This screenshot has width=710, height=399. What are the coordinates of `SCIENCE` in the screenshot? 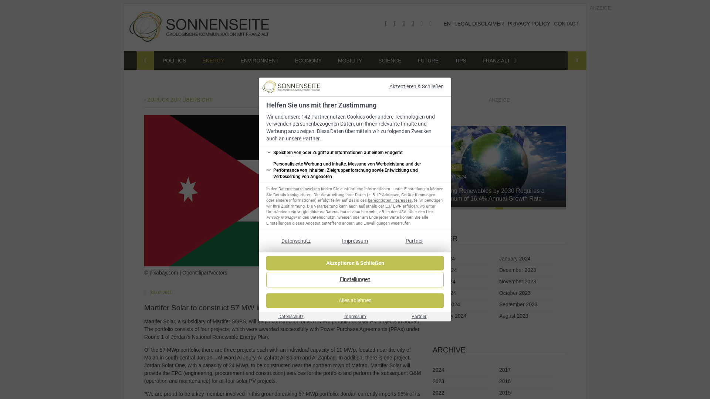 It's located at (390, 61).